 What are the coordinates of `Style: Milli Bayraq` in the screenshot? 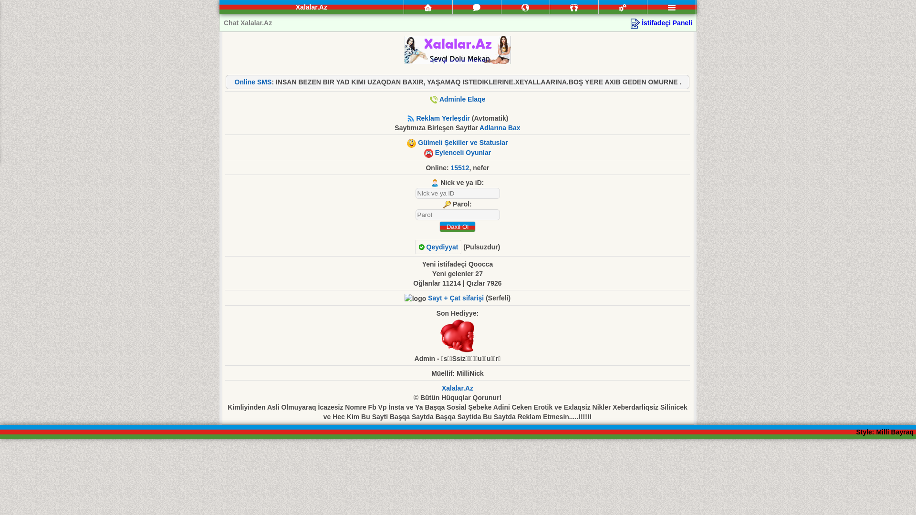 It's located at (885, 432).